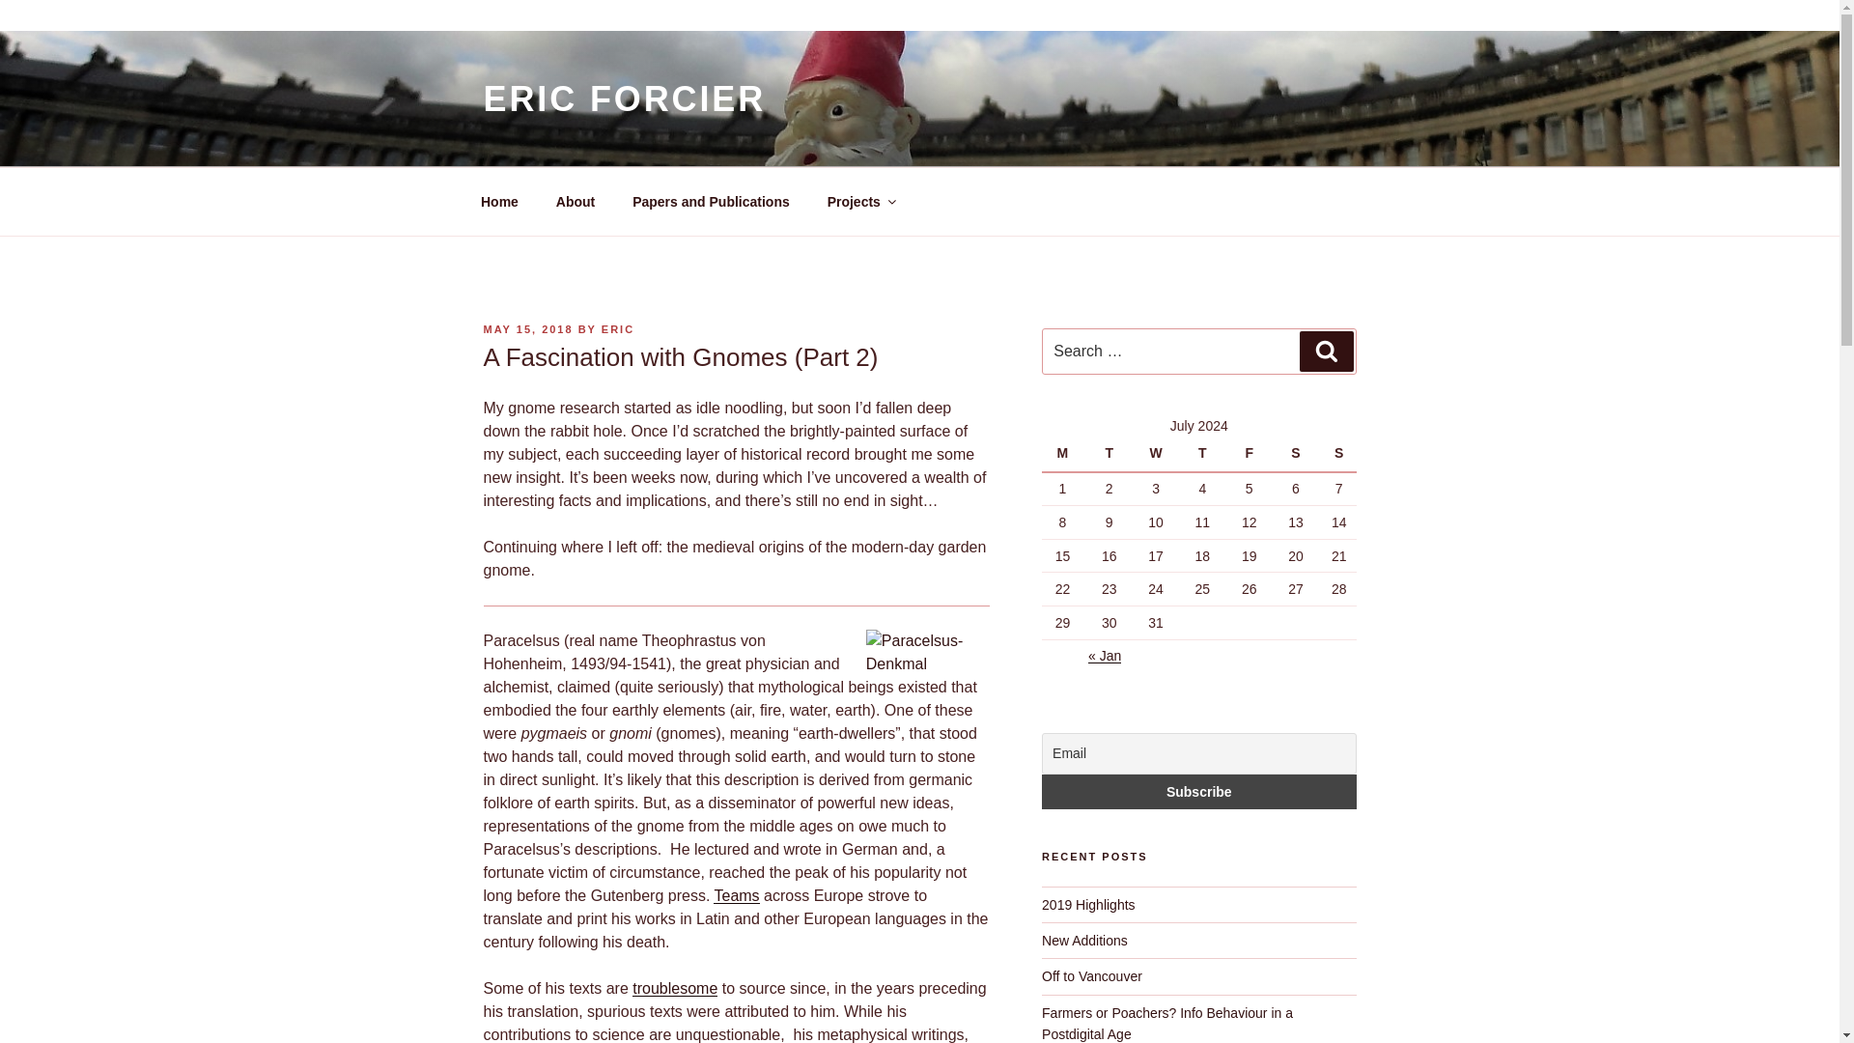  What do you see at coordinates (1088, 904) in the screenshot?
I see `2019 Highlights` at bounding box center [1088, 904].